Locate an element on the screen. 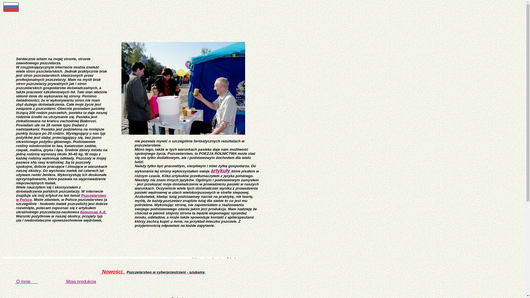 This screenshot has height=298, width=530. Pszczelarstwo w Polsce is located at coordinates (61, 197).